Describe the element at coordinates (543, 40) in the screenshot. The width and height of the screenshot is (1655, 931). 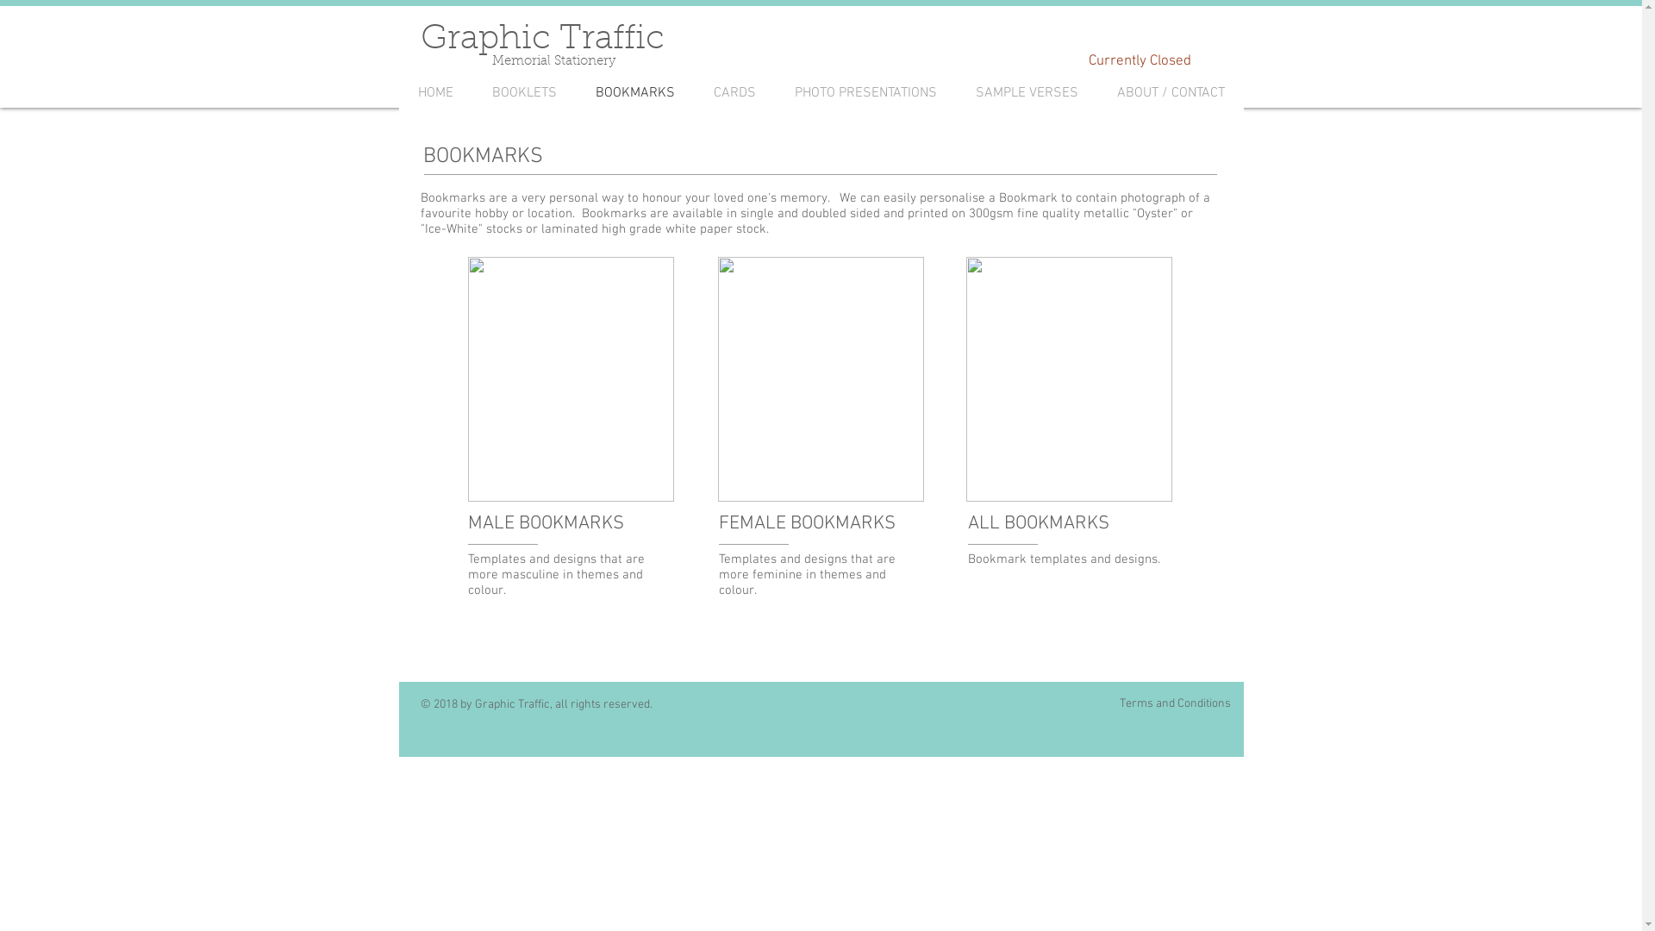
I see `Graphic Traffic` at that location.